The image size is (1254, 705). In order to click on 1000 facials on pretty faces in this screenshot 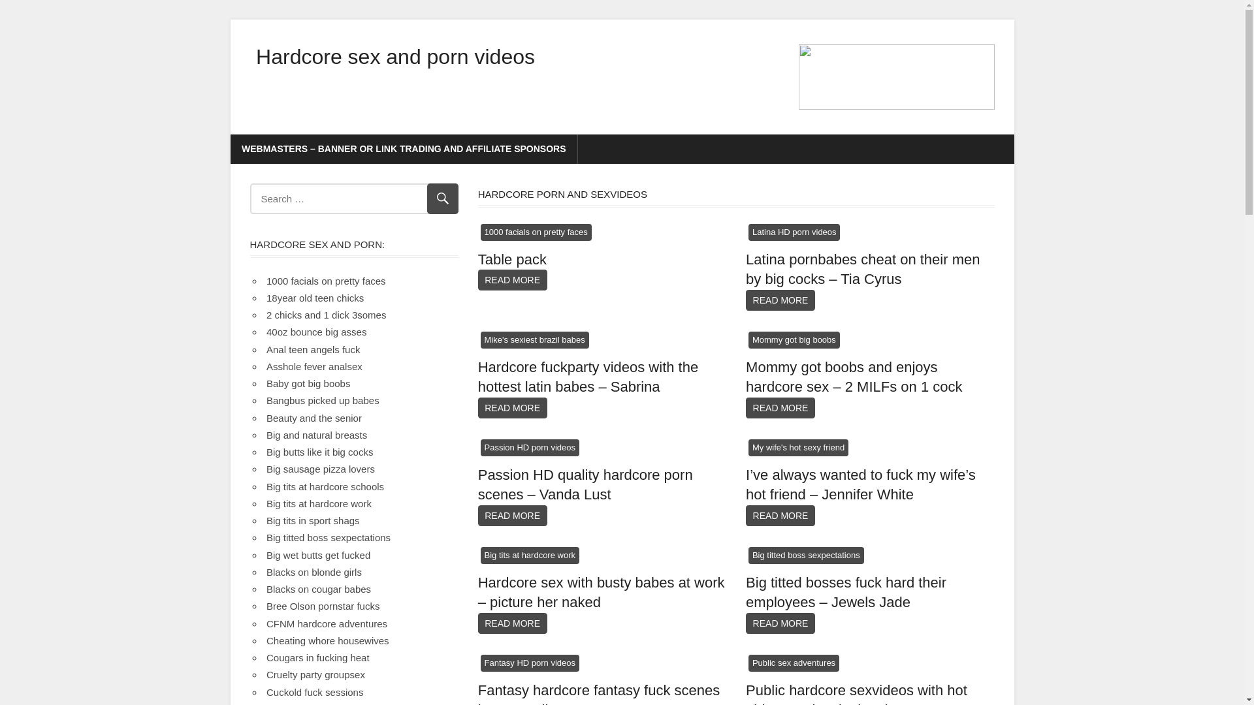, I will do `click(327, 281)`.